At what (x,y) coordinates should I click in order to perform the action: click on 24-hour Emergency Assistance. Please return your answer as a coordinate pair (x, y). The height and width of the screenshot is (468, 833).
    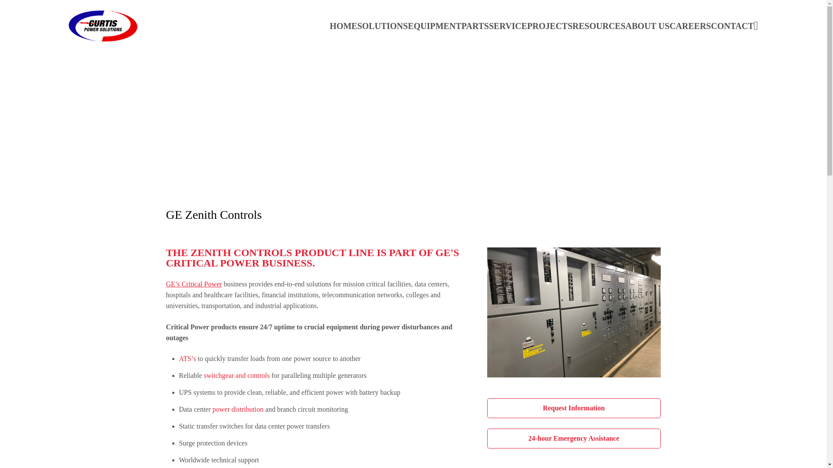
    Looking at the image, I should click on (574, 439).